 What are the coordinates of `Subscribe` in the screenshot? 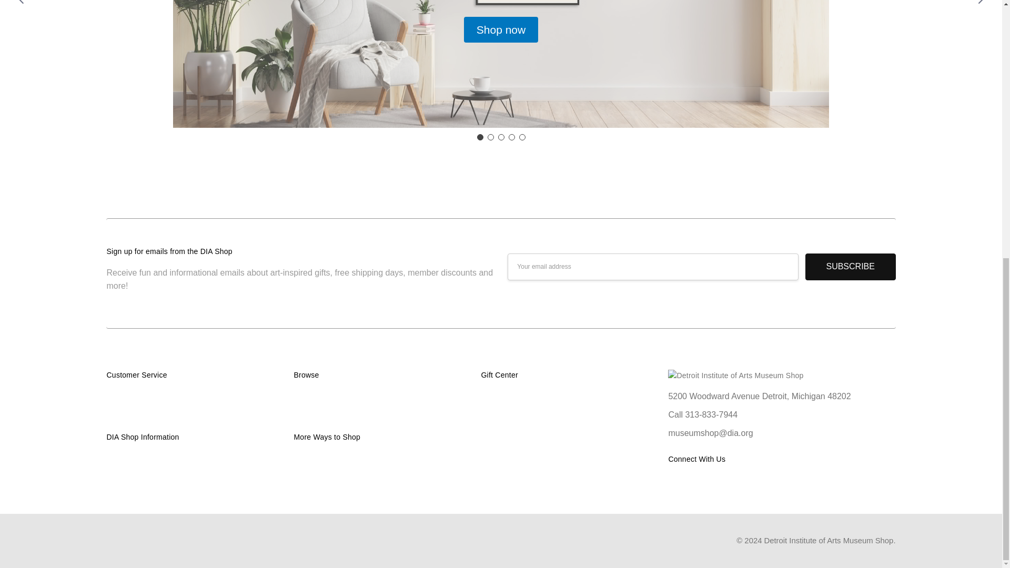 It's located at (850, 267).